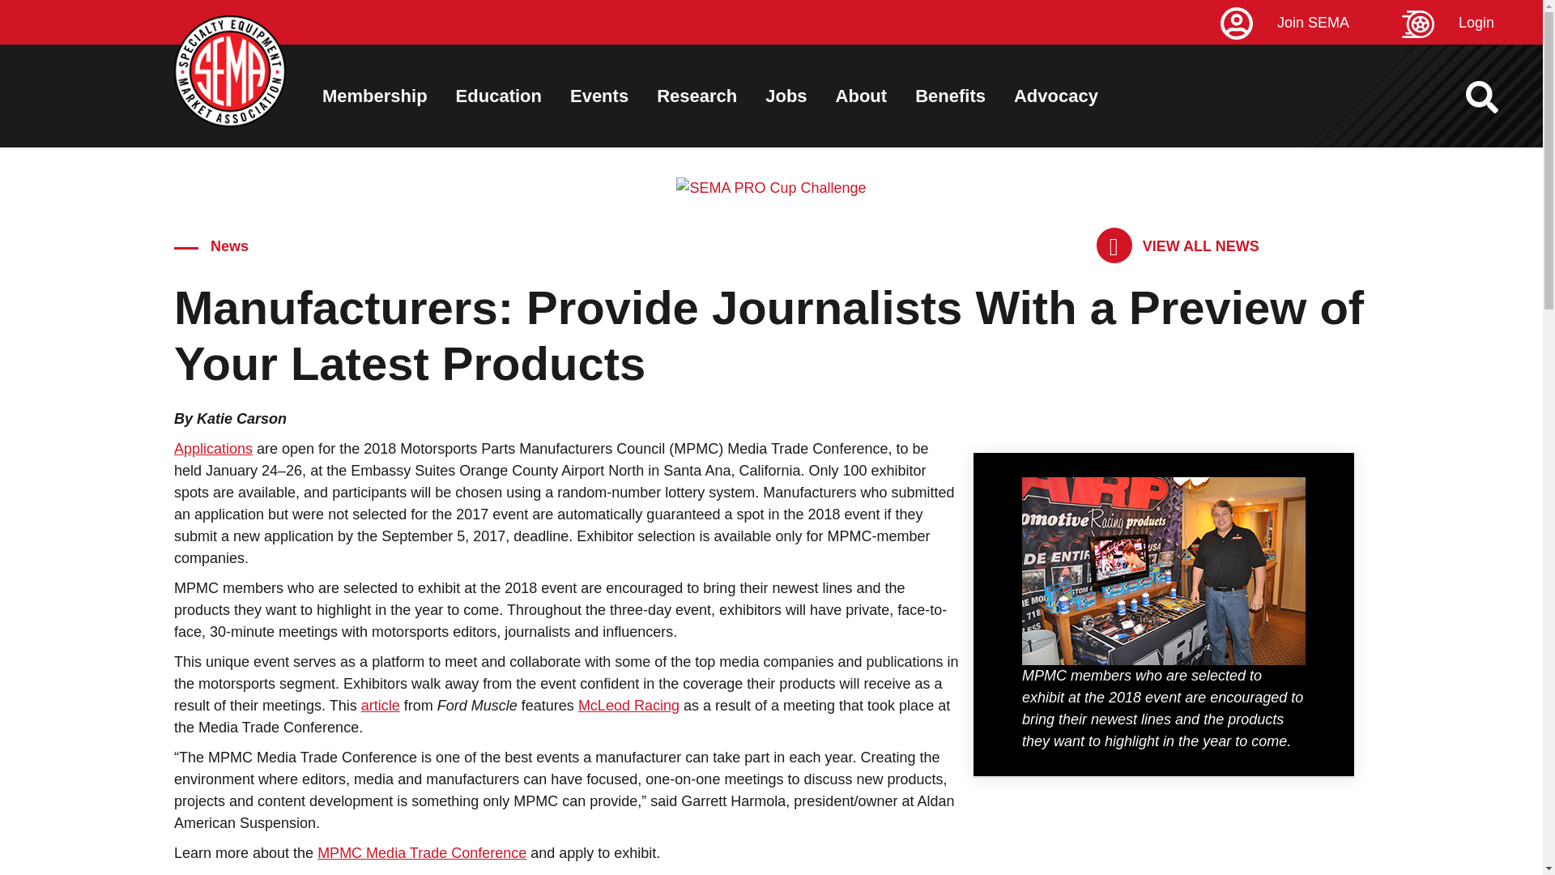 The height and width of the screenshot is (875, 1555). Describe the element at coordinates (1472, 23) in the screenshot. I see `Login` at that location.